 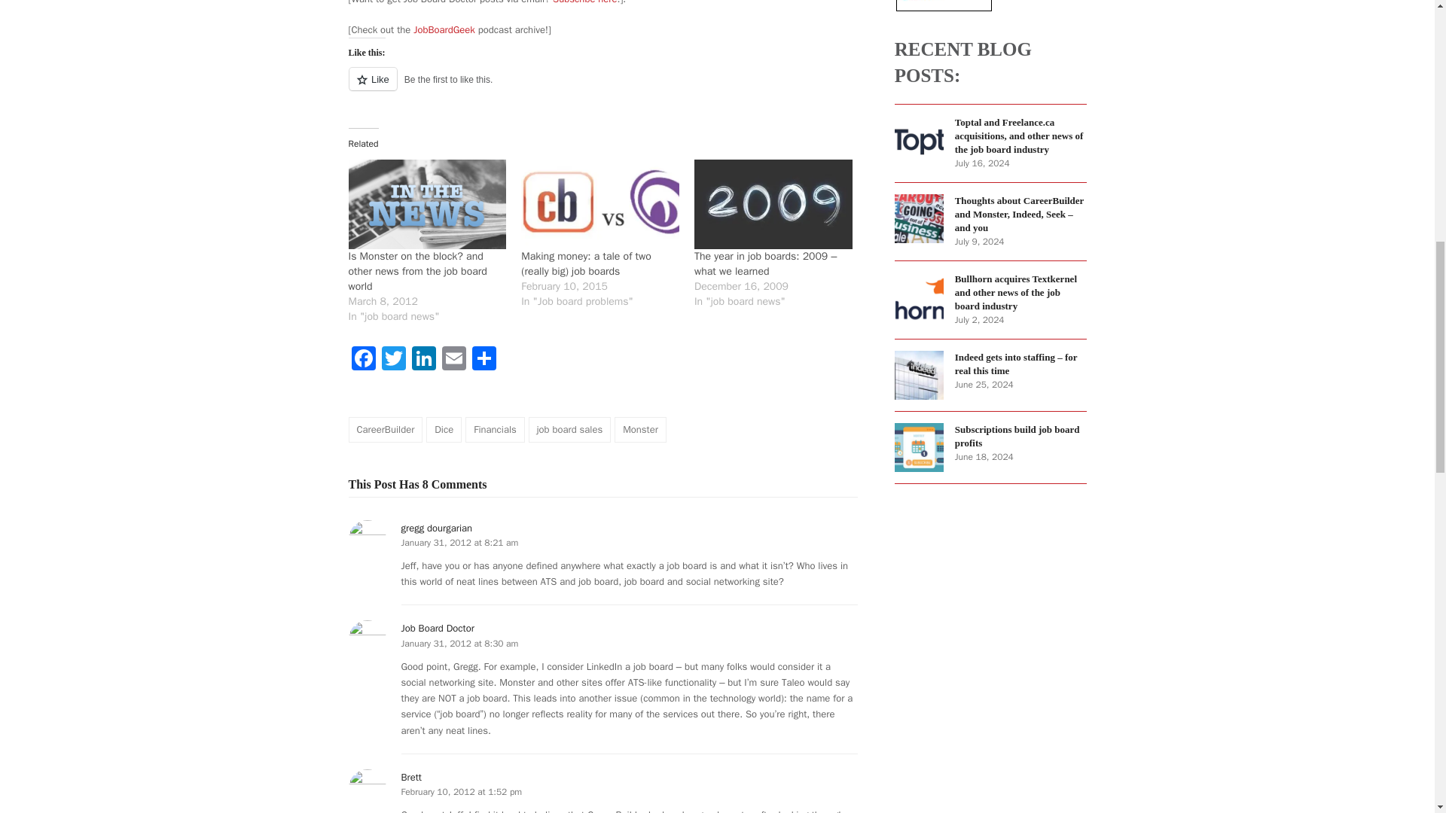 What do you see at coordinates (442, 29) in the screenshot?
I see ` JobBoardGeek` at bounding box center [442, 29].